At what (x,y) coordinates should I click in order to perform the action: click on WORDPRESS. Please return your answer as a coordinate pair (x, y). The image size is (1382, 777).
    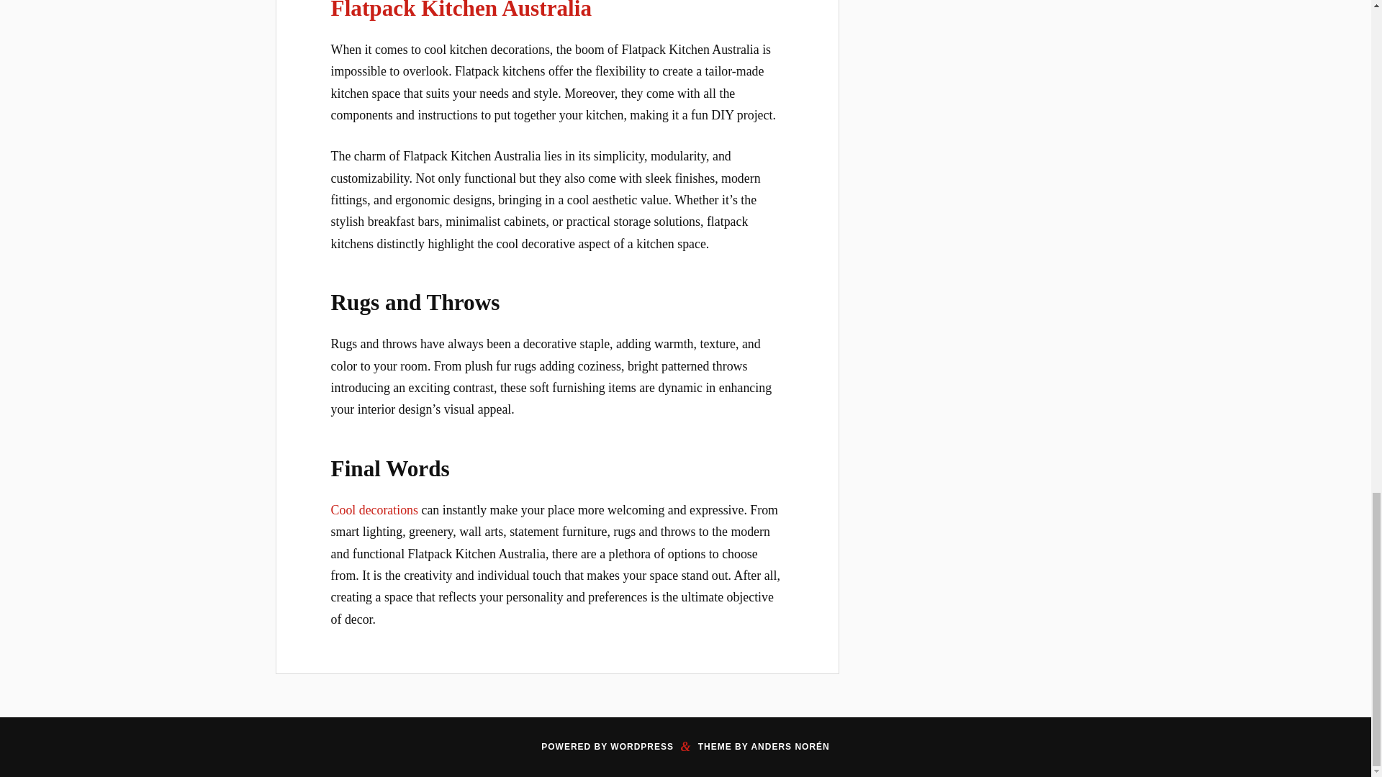
    Looking at the image, I should click on (642, 747).